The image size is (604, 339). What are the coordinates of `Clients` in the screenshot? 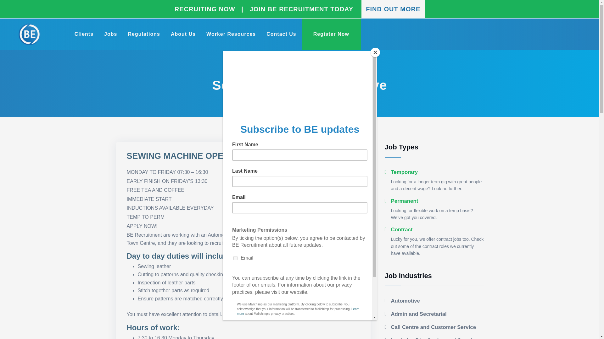 It's located at (84, 34).